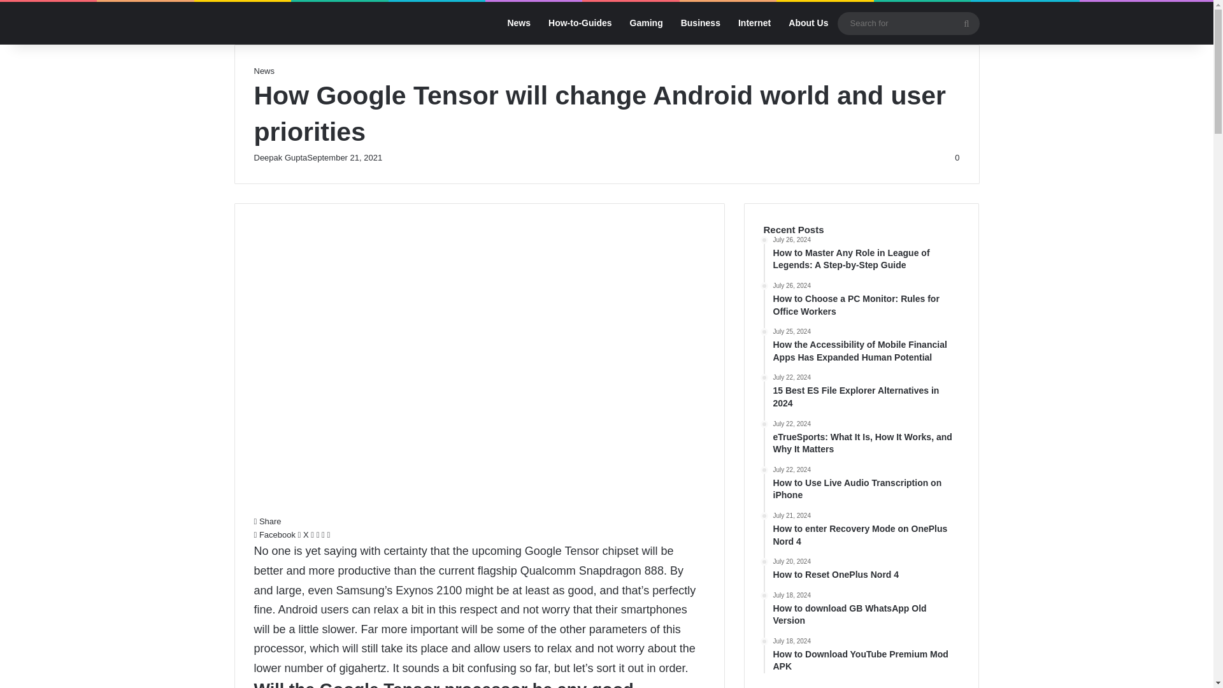 This screenshot has width=1223, height=688. Describe the element at coordinates (280, 157) in the screenshot. I see `Deepak Gupta` at that location.